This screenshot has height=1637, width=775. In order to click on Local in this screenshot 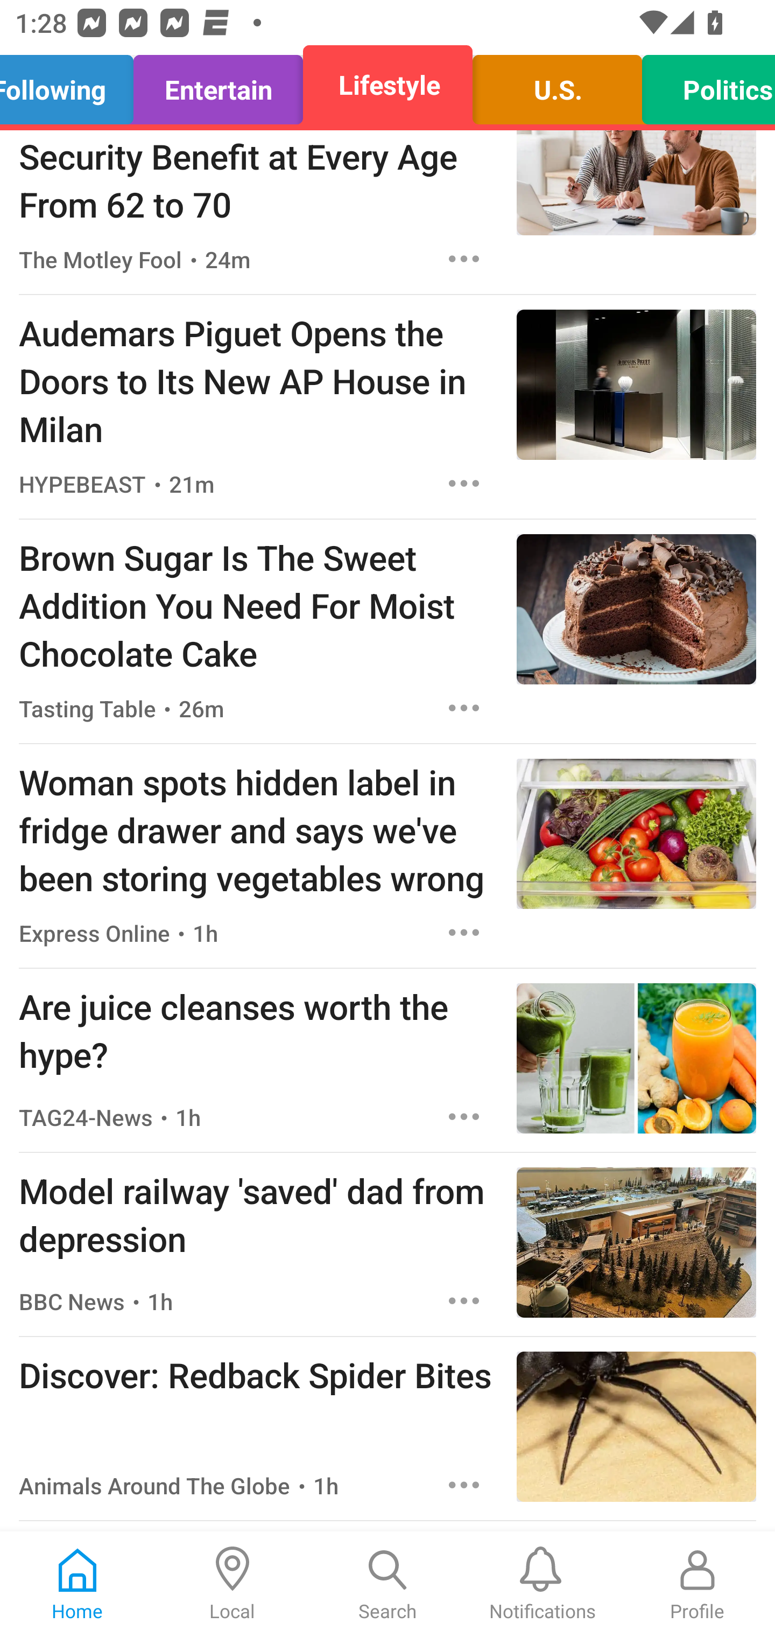, I will do `click(232, 1584)`.